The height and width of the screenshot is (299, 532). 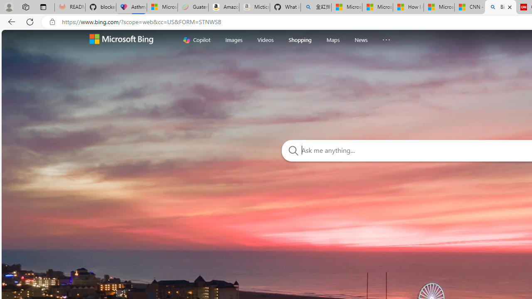 I want to click on CNN - MSN, so click(x=470, y=7).